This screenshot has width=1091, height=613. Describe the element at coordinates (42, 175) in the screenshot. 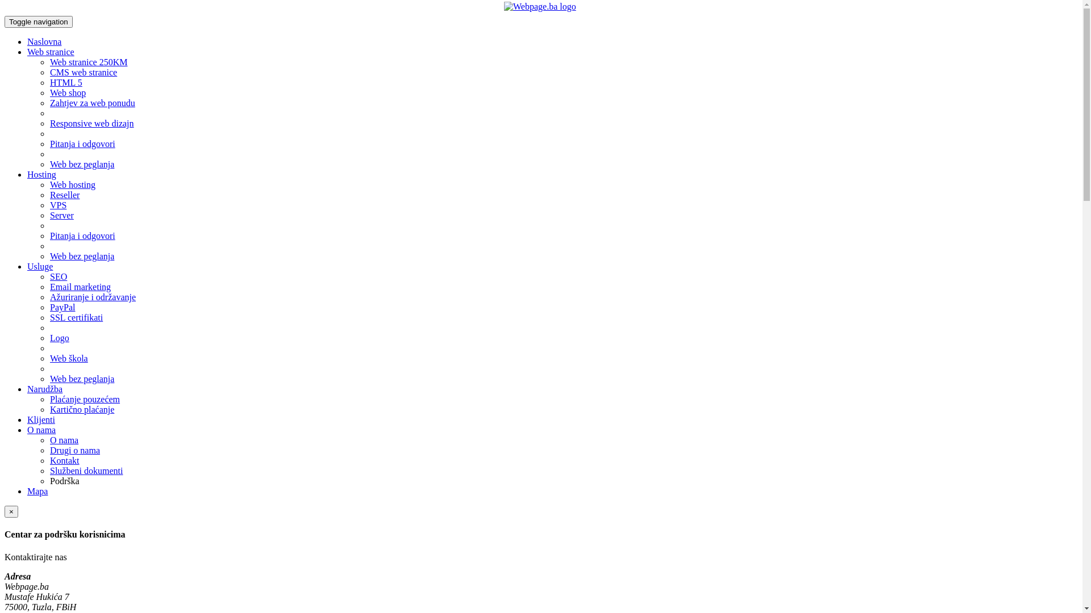

I see `Hosting` at that location.